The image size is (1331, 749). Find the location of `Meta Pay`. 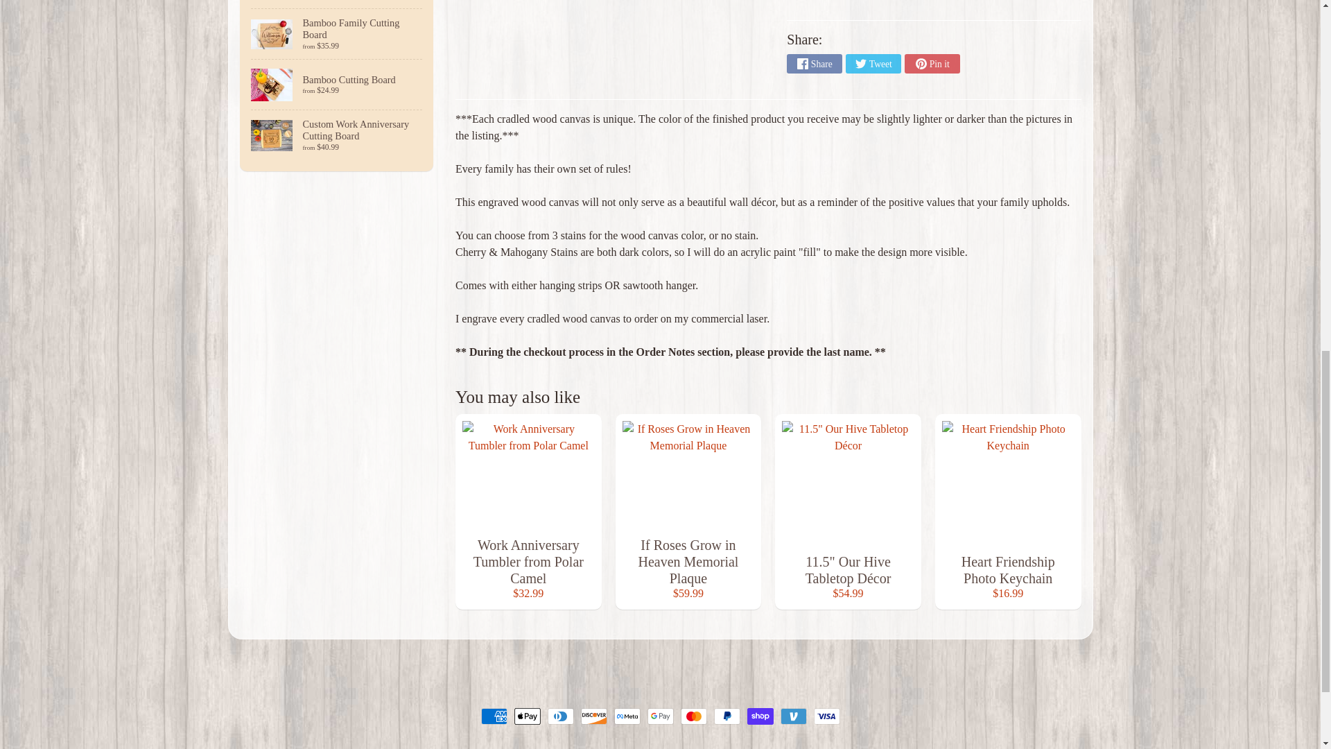

Meta Pay is located at coordinates (627, 716).